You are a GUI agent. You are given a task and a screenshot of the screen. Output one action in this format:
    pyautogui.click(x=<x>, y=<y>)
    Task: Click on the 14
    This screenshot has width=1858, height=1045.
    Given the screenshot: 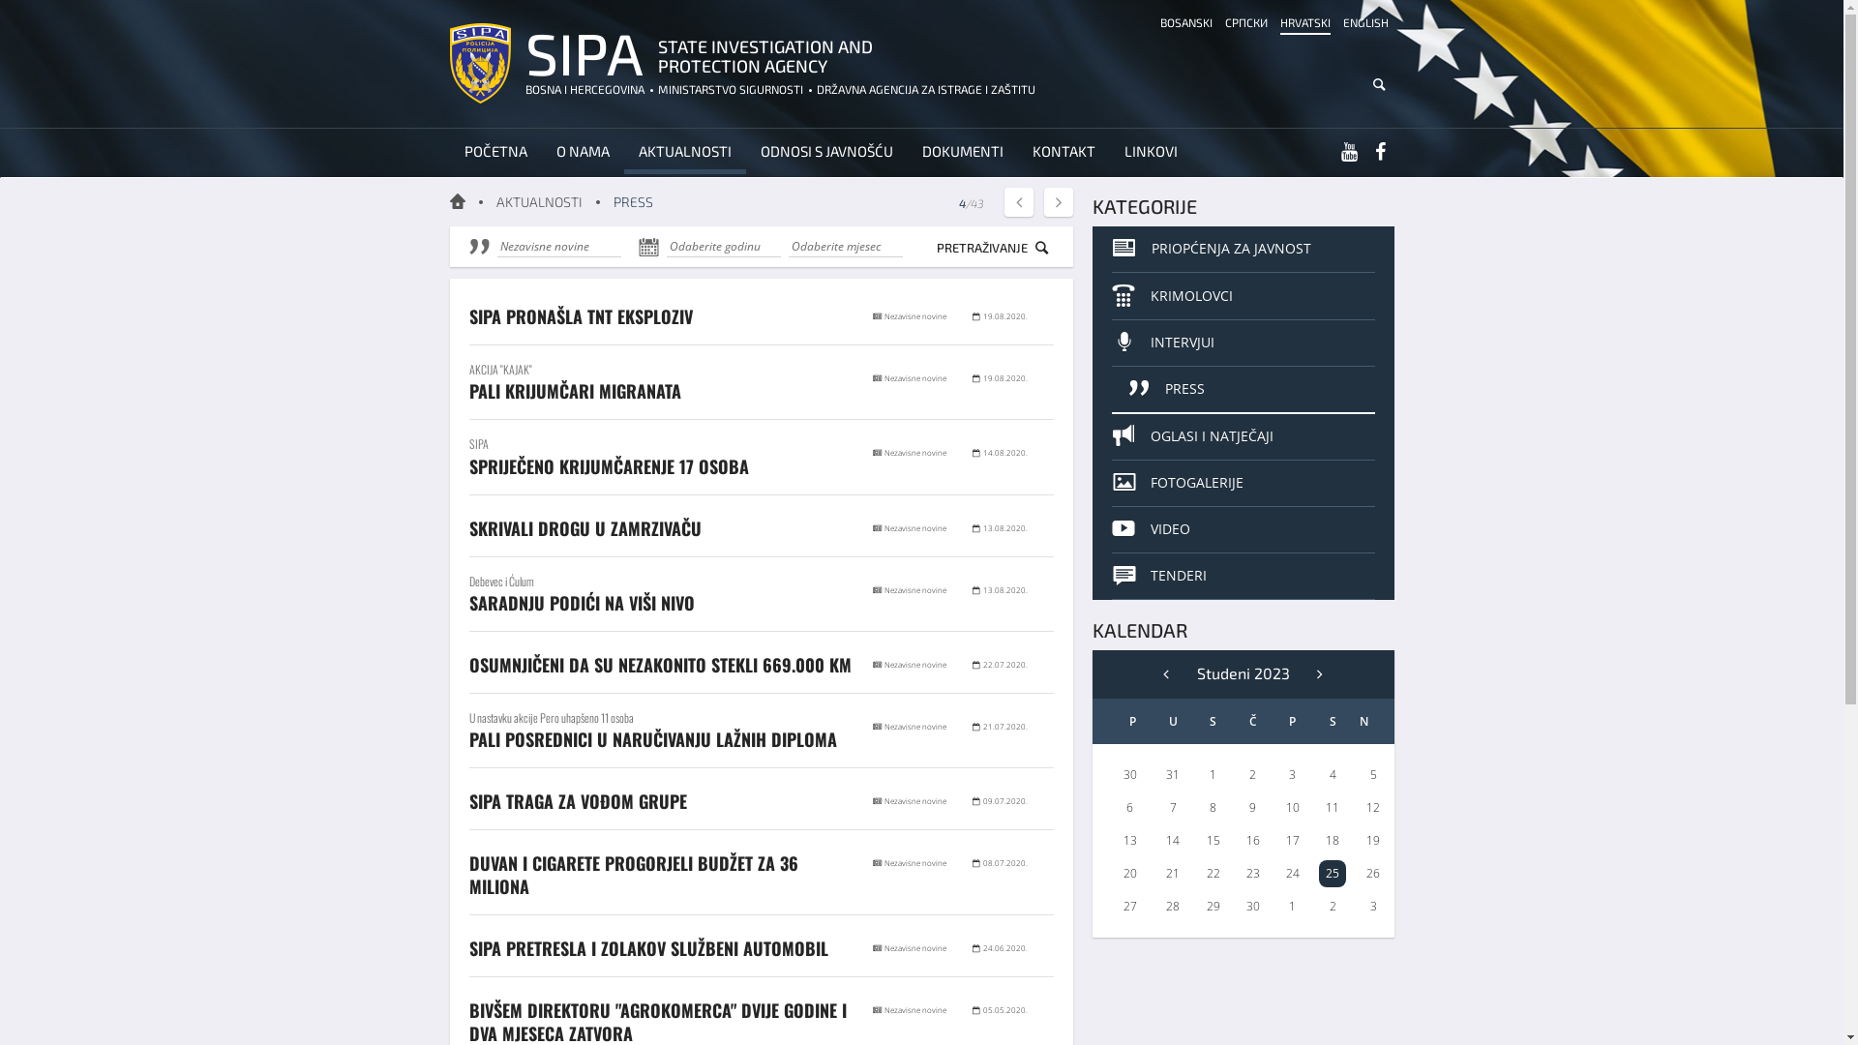 What is the action you would take?
    pyautogui.click(x=1173, y=840)
    